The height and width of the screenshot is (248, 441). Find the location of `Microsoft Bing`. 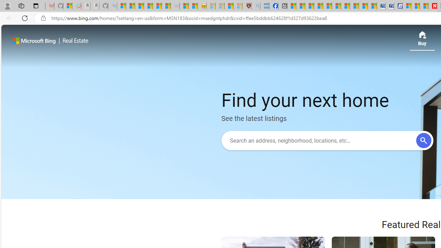

Microsoft Bing is located at coordinates (34, 41).